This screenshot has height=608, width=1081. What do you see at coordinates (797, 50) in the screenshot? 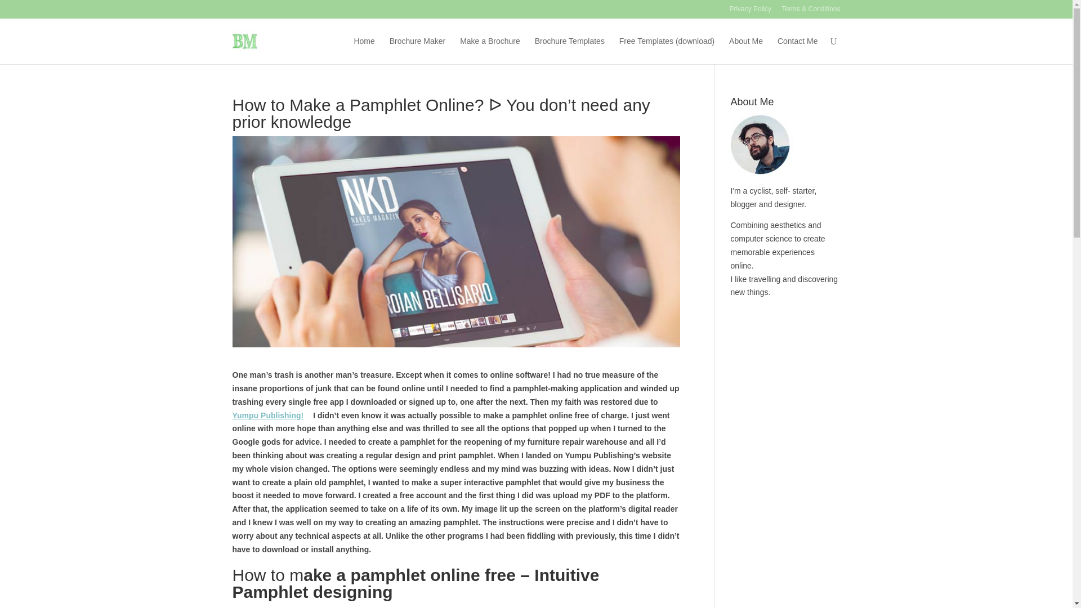
I see `Contact Me` at bounding box center [797, 50].